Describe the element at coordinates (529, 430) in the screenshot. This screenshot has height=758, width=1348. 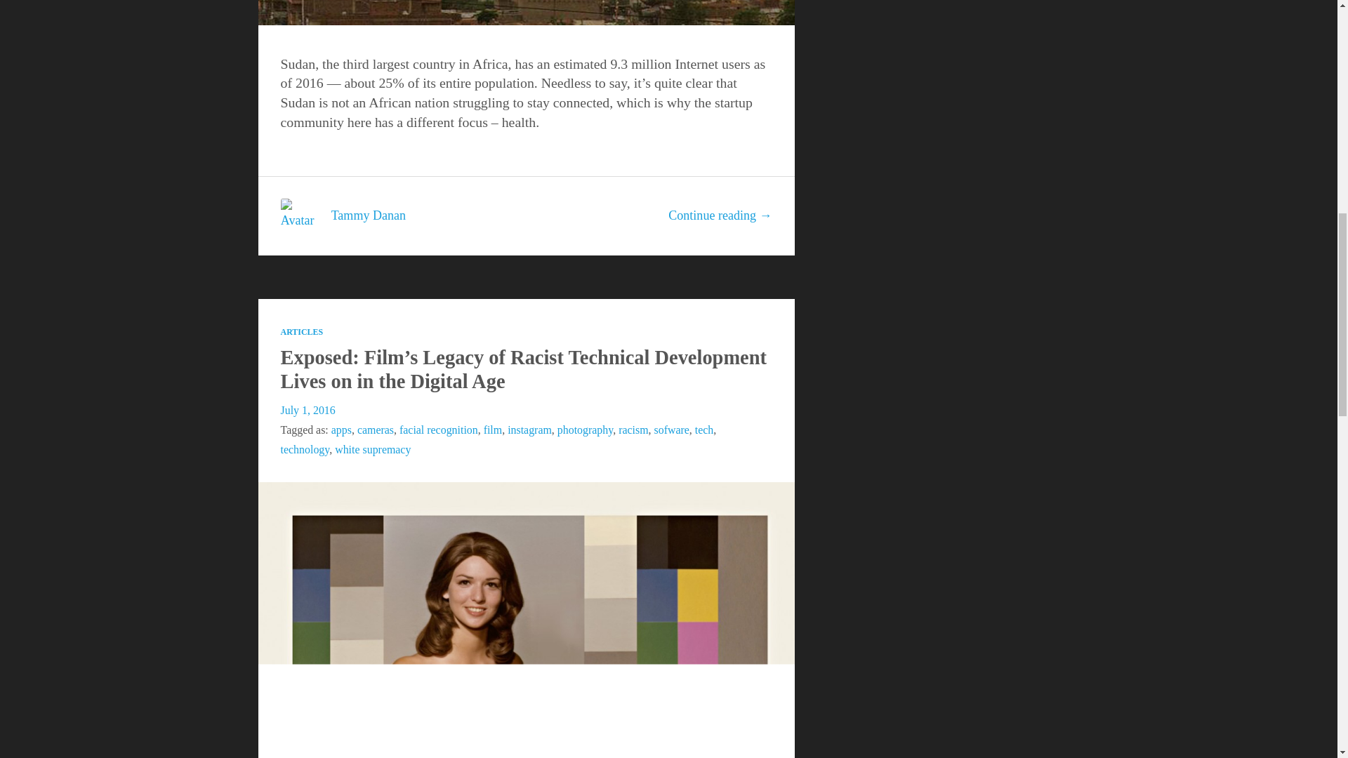
I see `instagram` at that location.